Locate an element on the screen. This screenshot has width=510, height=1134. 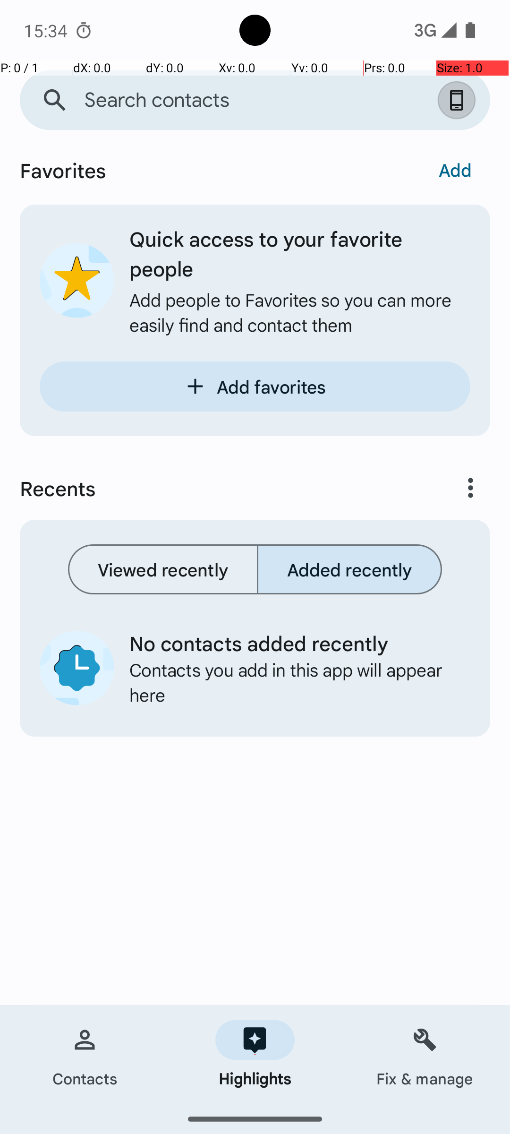
Add people to Favorites so you can more easily find and contact them is located at coordinates (300, 312).